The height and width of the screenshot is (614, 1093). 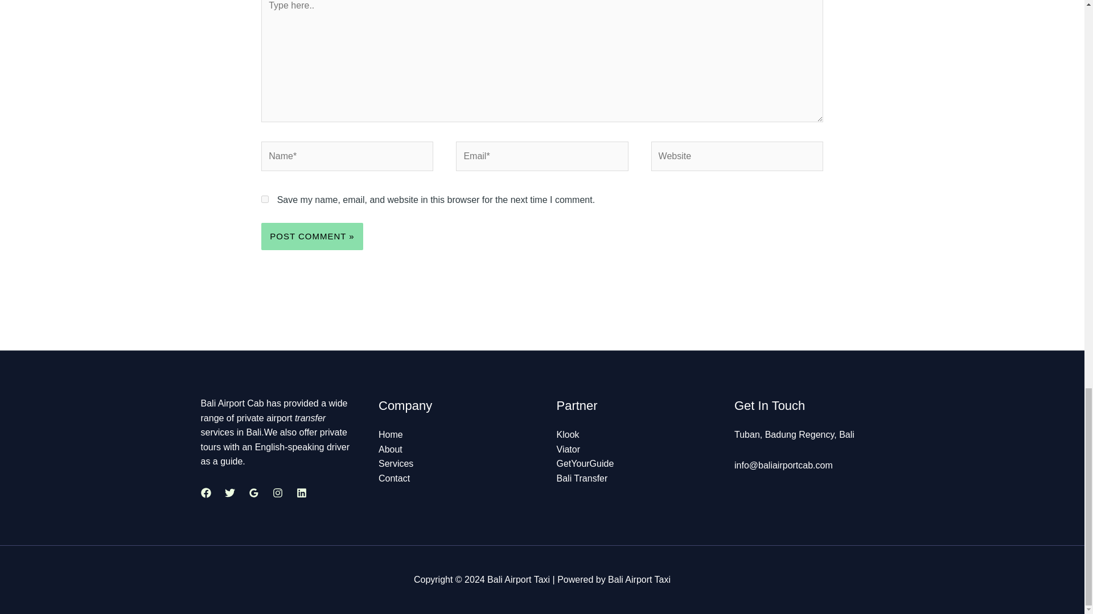 What do you see at coordinates (568, 434) in the screenshot?
I see `Klook` at bounding box center [568, 434].